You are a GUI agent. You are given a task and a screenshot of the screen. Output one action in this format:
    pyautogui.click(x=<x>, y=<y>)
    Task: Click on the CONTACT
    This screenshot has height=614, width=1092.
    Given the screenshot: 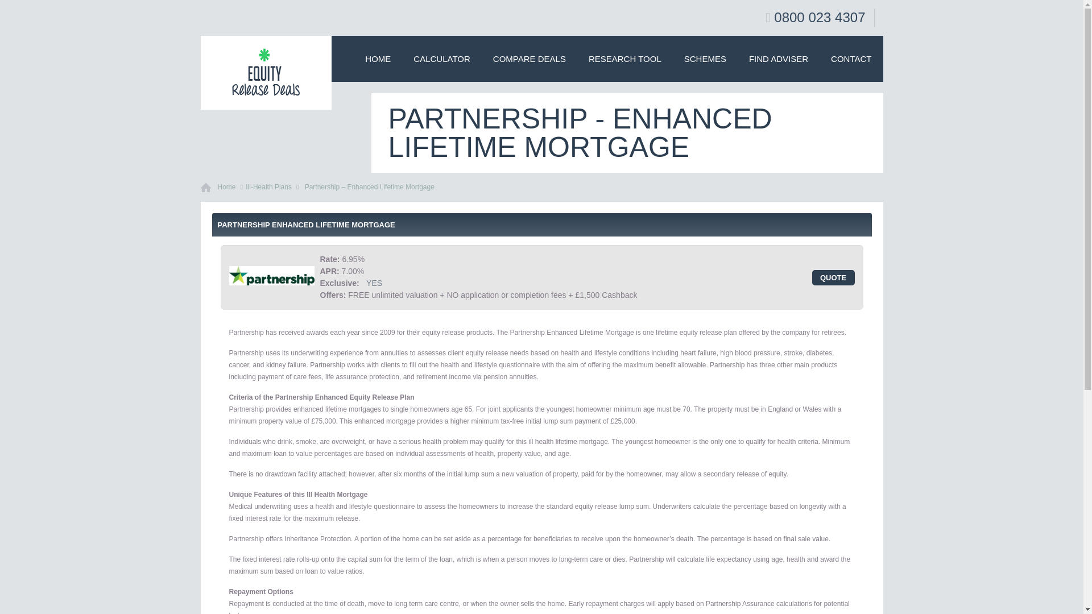 What is the action you would take?
    pyautogui.click(x=851, y=58)
    